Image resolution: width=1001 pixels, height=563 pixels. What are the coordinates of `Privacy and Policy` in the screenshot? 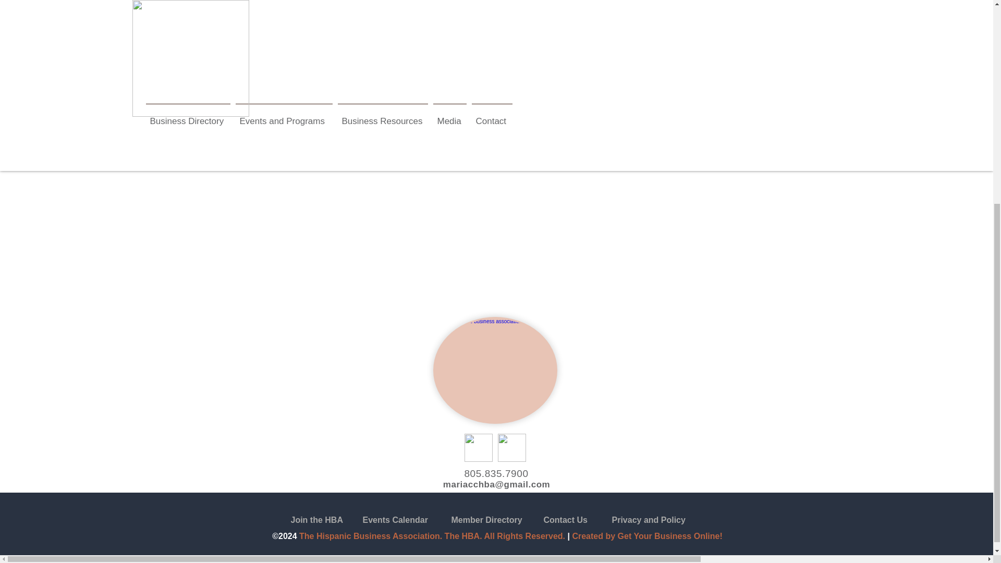 It's located at (657, 520).